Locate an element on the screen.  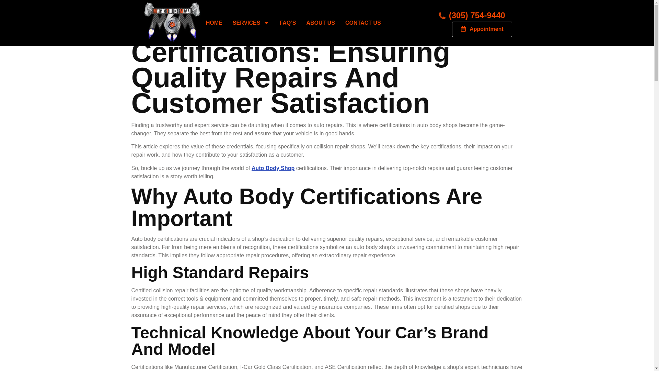
HOME is located at coordinates (214, 23).